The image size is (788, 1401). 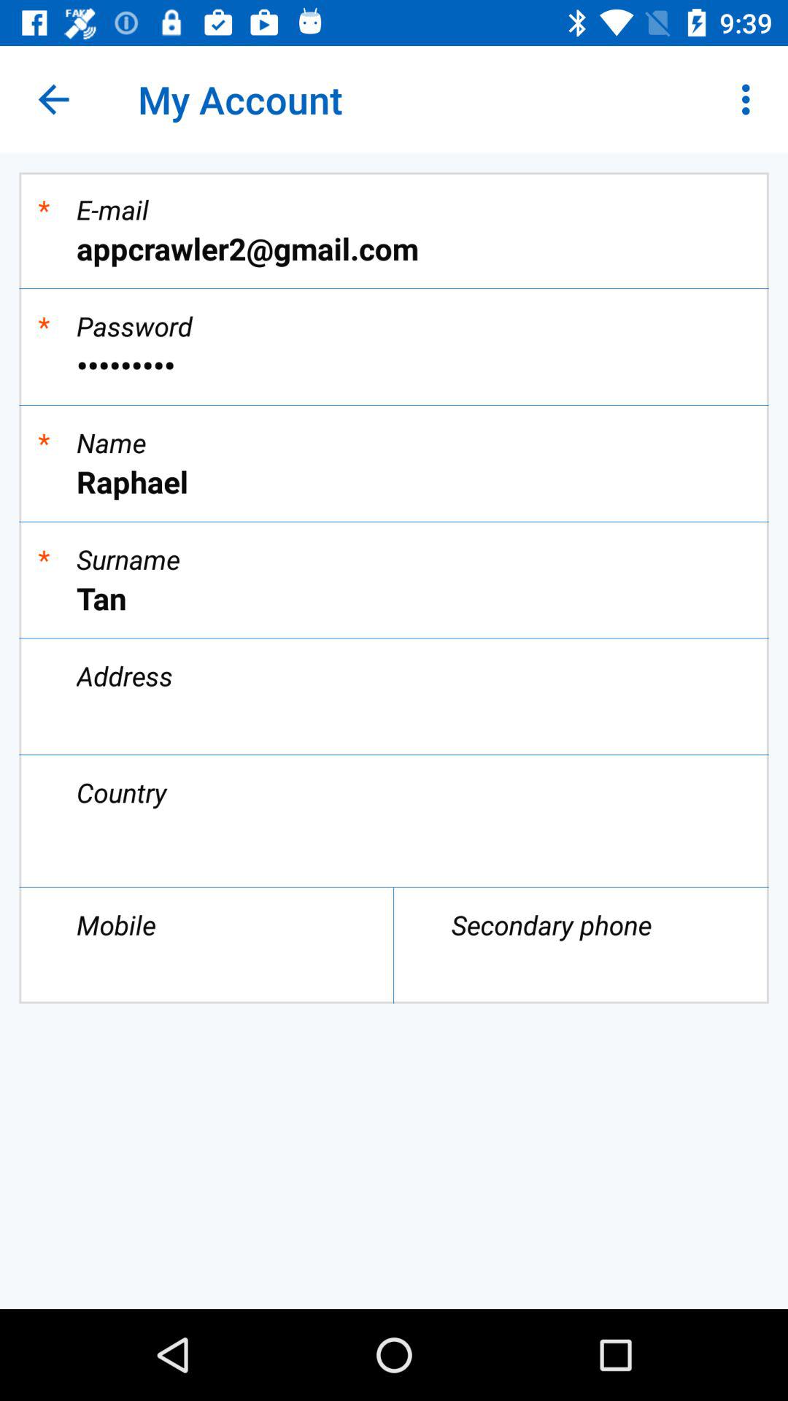 What do you see at coordinates (53, 99) in the screenshot?
I see `turn off icon above *` at bounding box center [53, 99].